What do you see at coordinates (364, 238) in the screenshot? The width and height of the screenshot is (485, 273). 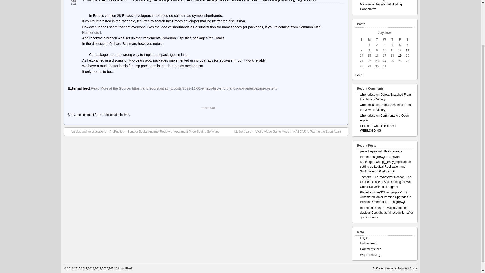 I see `Log in` at bounding box center [364, 238].